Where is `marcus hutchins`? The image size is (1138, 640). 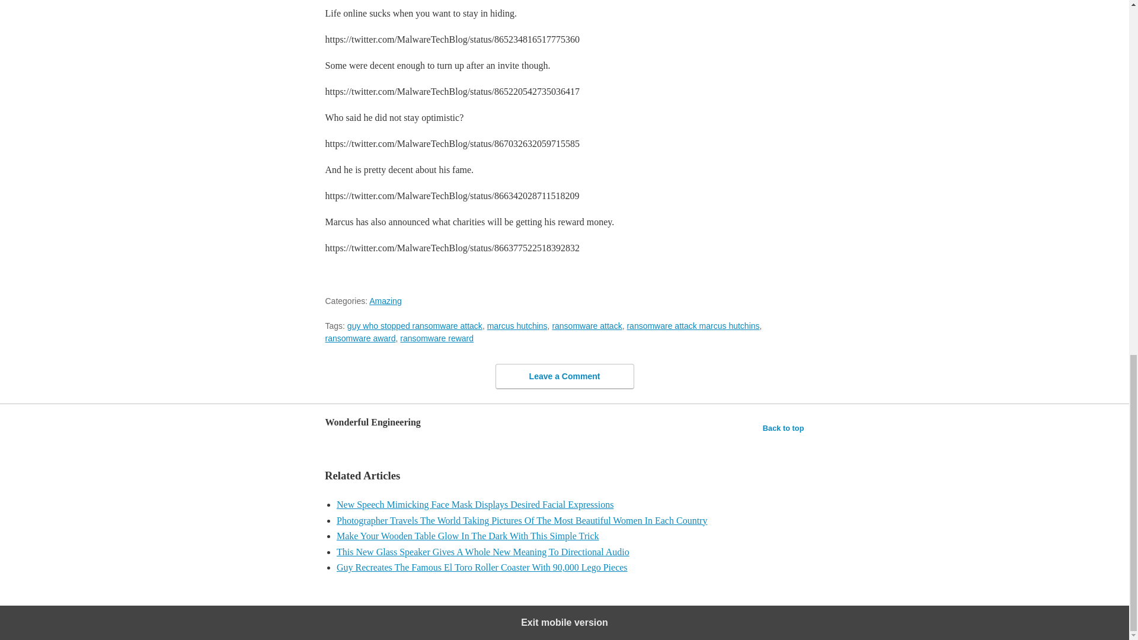 marcus hutchins is located at coordinates (517, 326).